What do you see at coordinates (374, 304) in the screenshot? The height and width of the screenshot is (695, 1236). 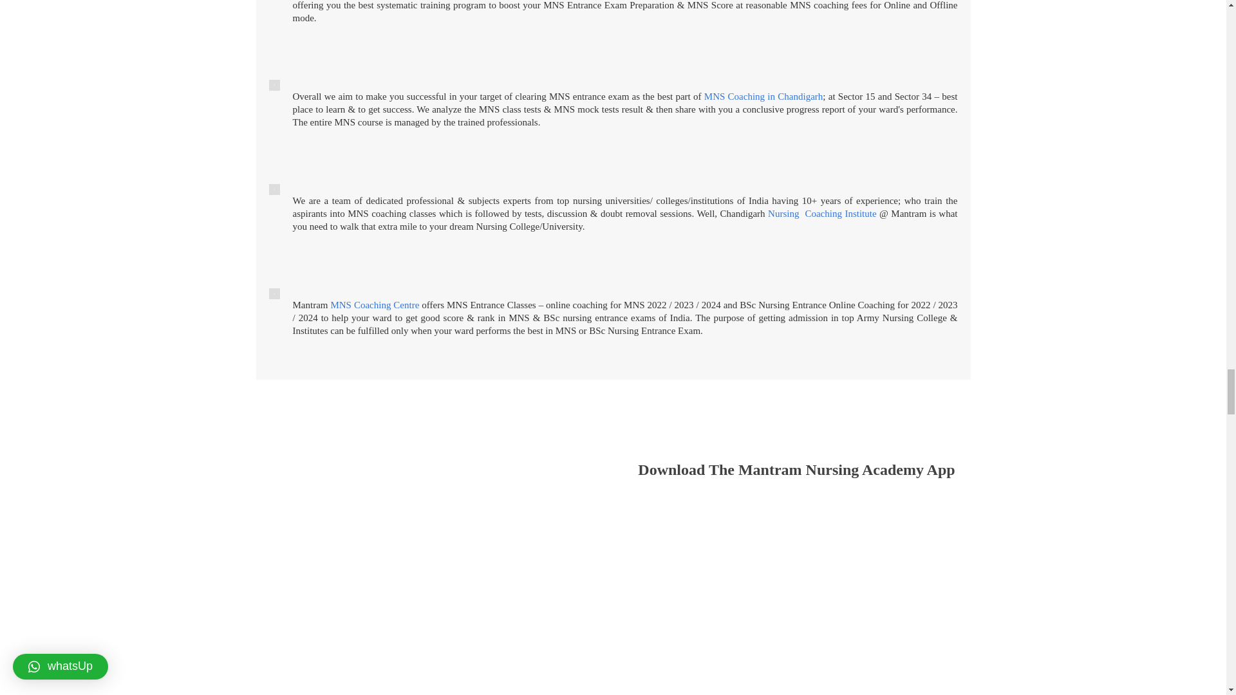 I see `MNS Coaching Centre` at bounding box center [374, 304].